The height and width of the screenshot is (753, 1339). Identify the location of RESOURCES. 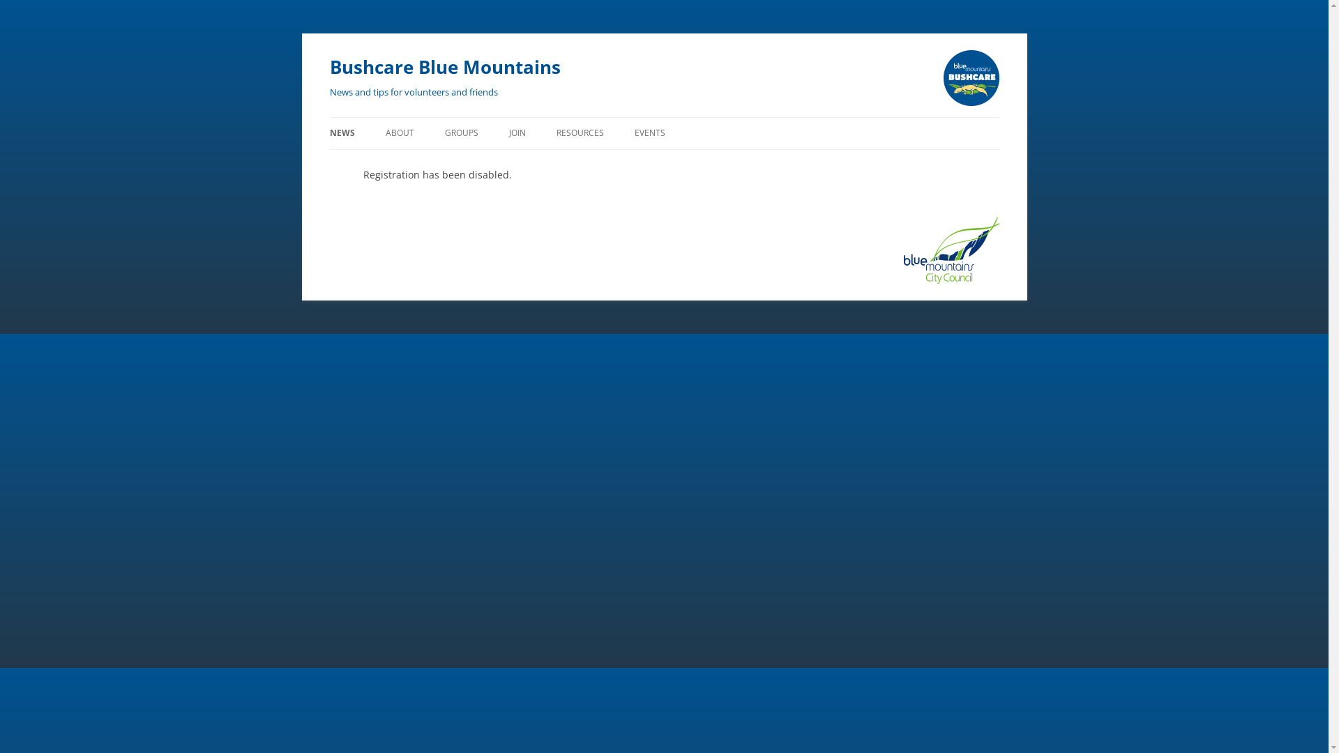
(580, 133).